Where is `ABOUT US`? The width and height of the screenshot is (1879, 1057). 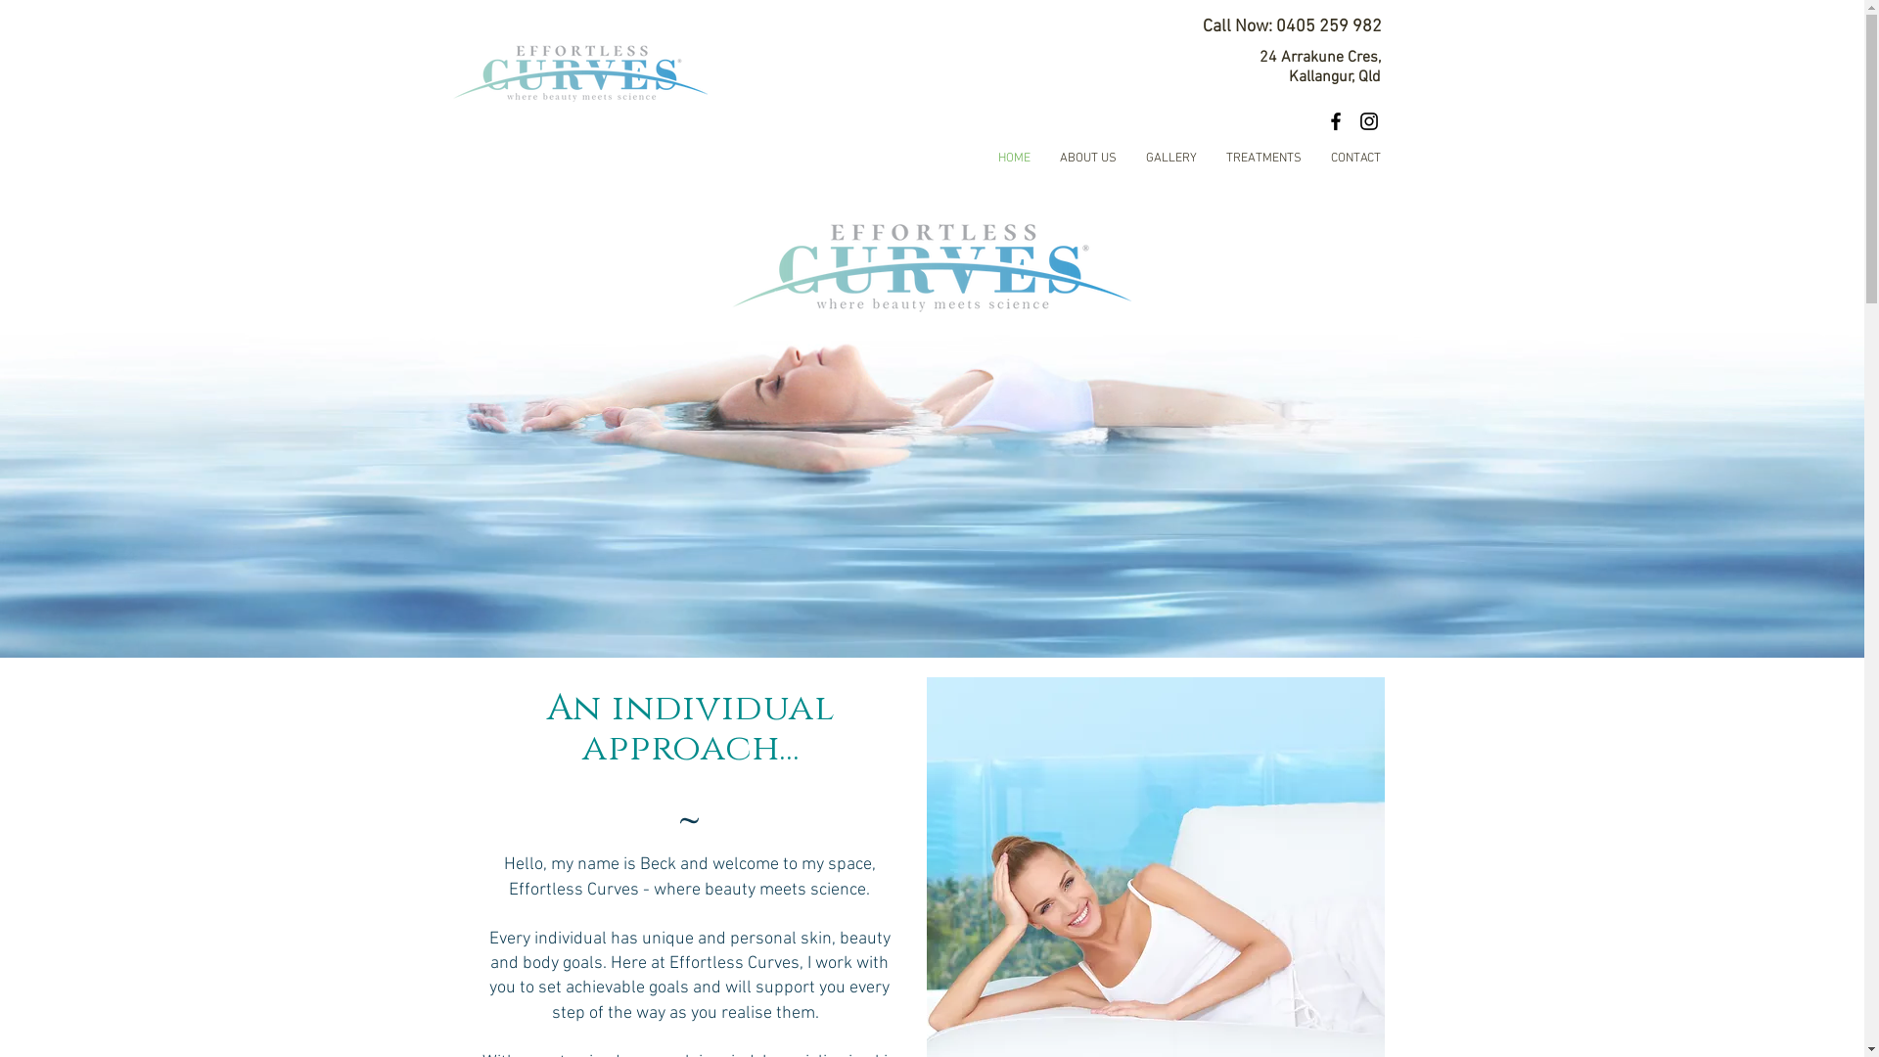 ABOUT US is located at coordinates (1088, 159).